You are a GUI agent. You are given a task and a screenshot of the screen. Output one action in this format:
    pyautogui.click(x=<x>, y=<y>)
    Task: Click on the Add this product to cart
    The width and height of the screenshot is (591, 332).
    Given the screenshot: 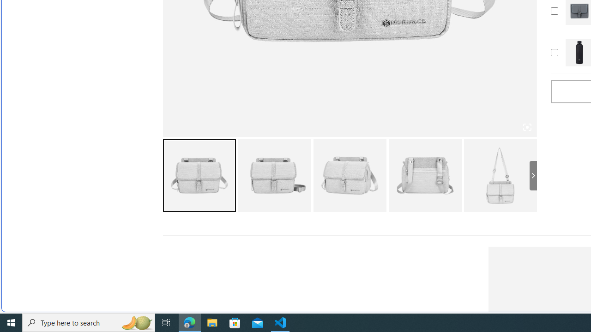 What is the action you would take?
    pyautogui.click(x=554, y=53)
    